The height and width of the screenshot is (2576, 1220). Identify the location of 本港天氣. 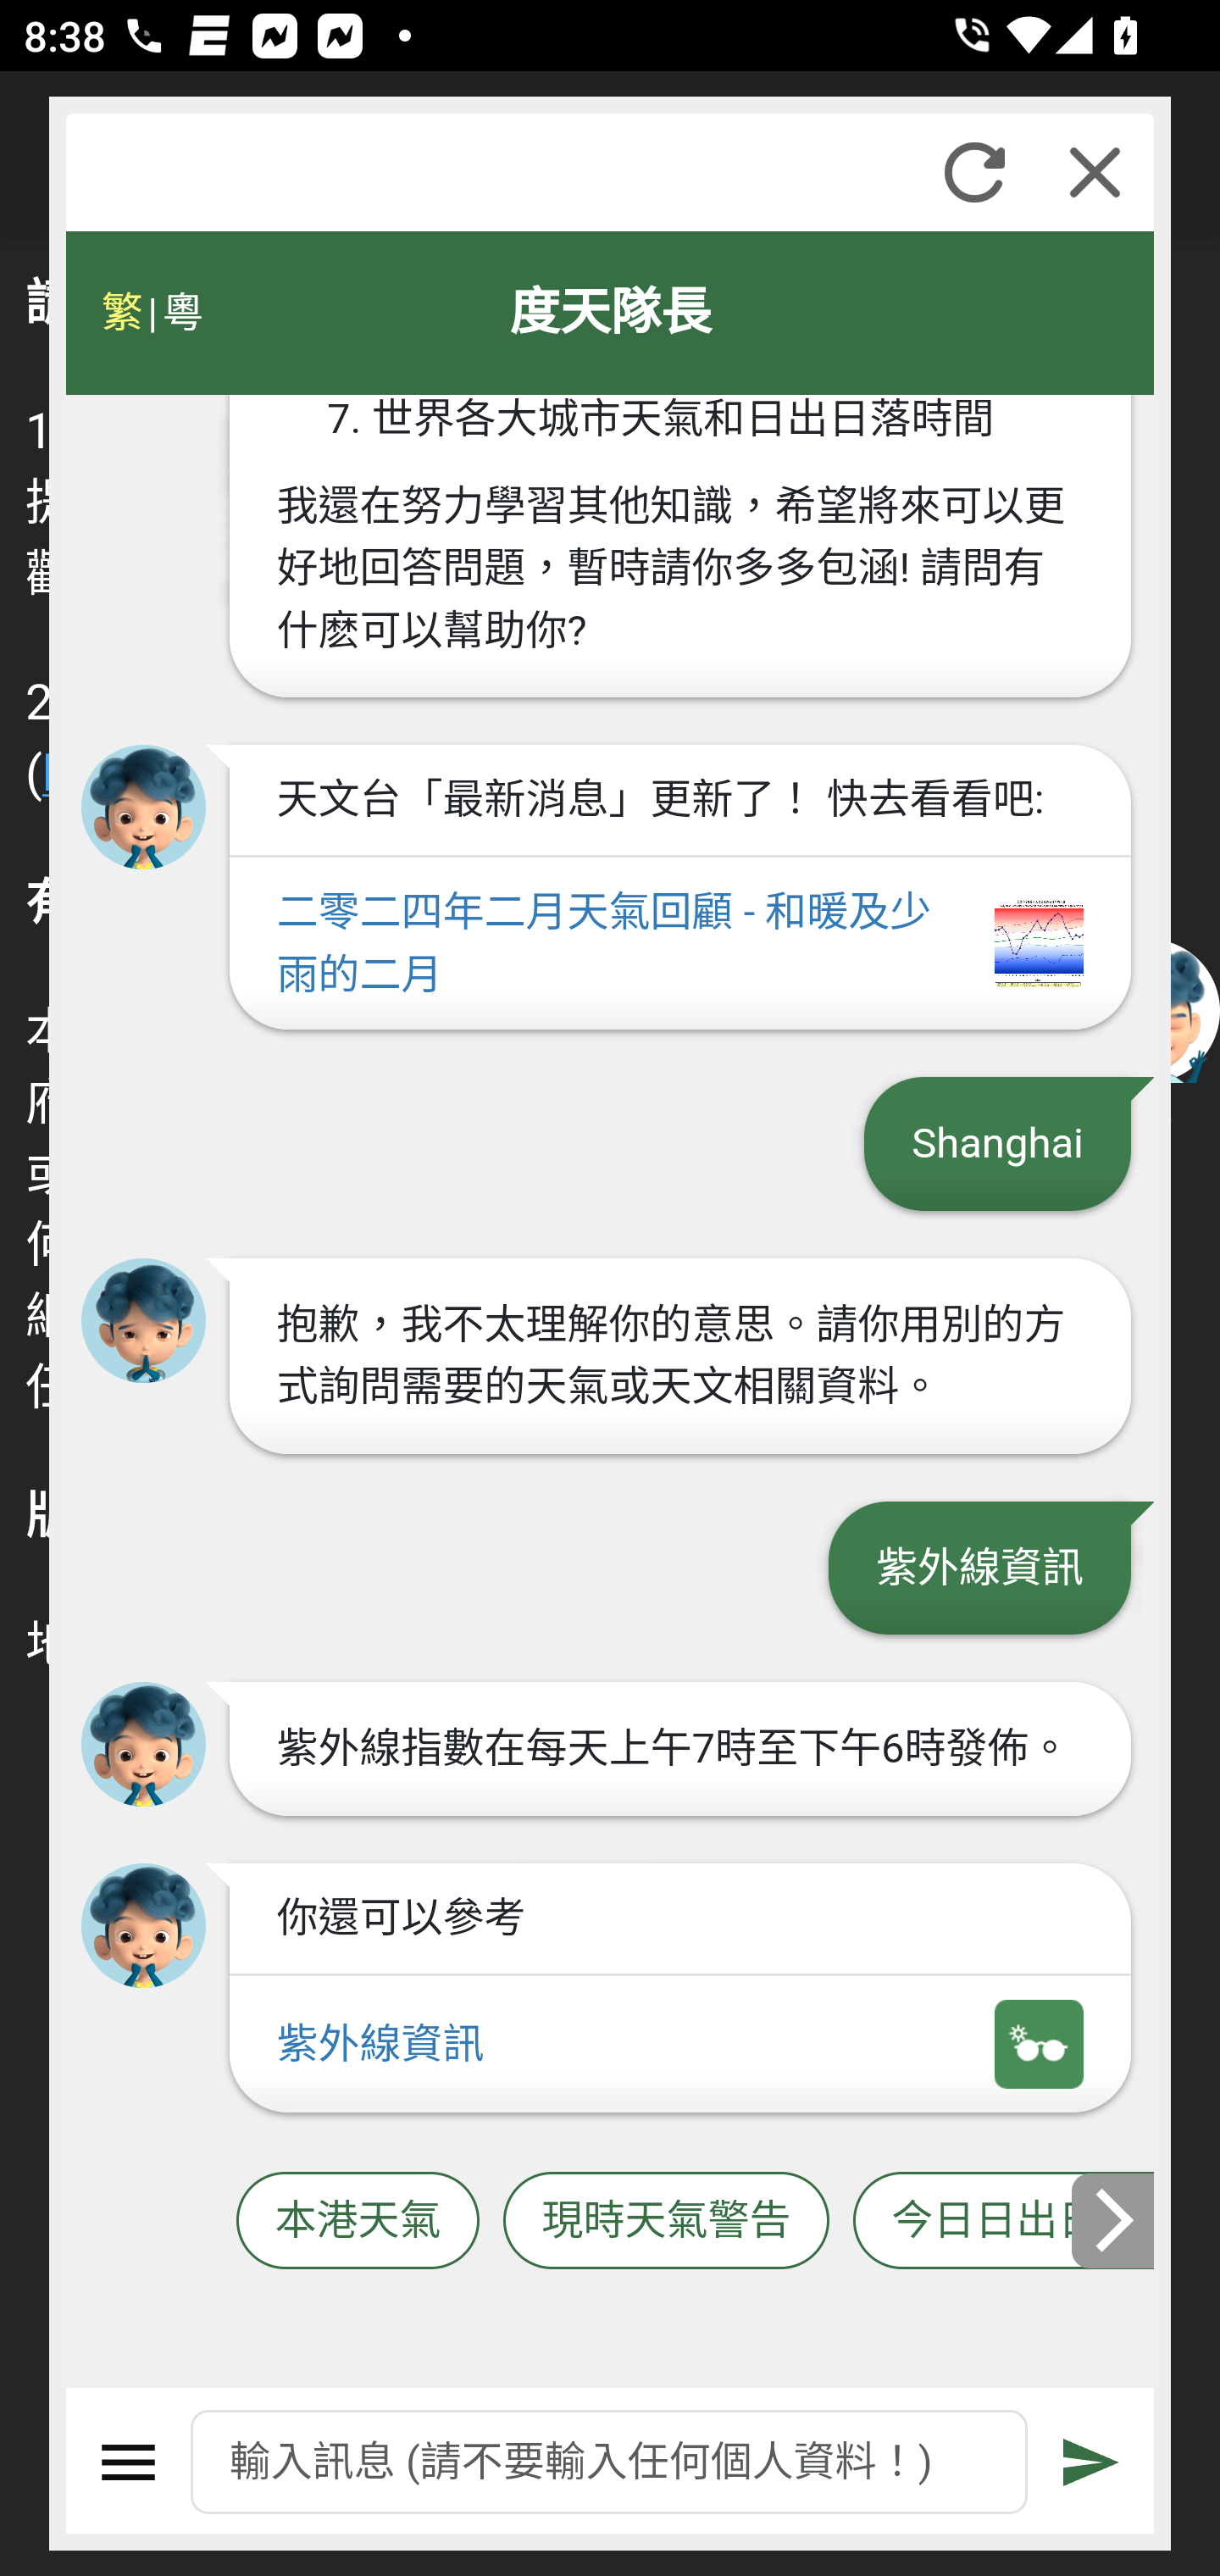
(358, 2222).